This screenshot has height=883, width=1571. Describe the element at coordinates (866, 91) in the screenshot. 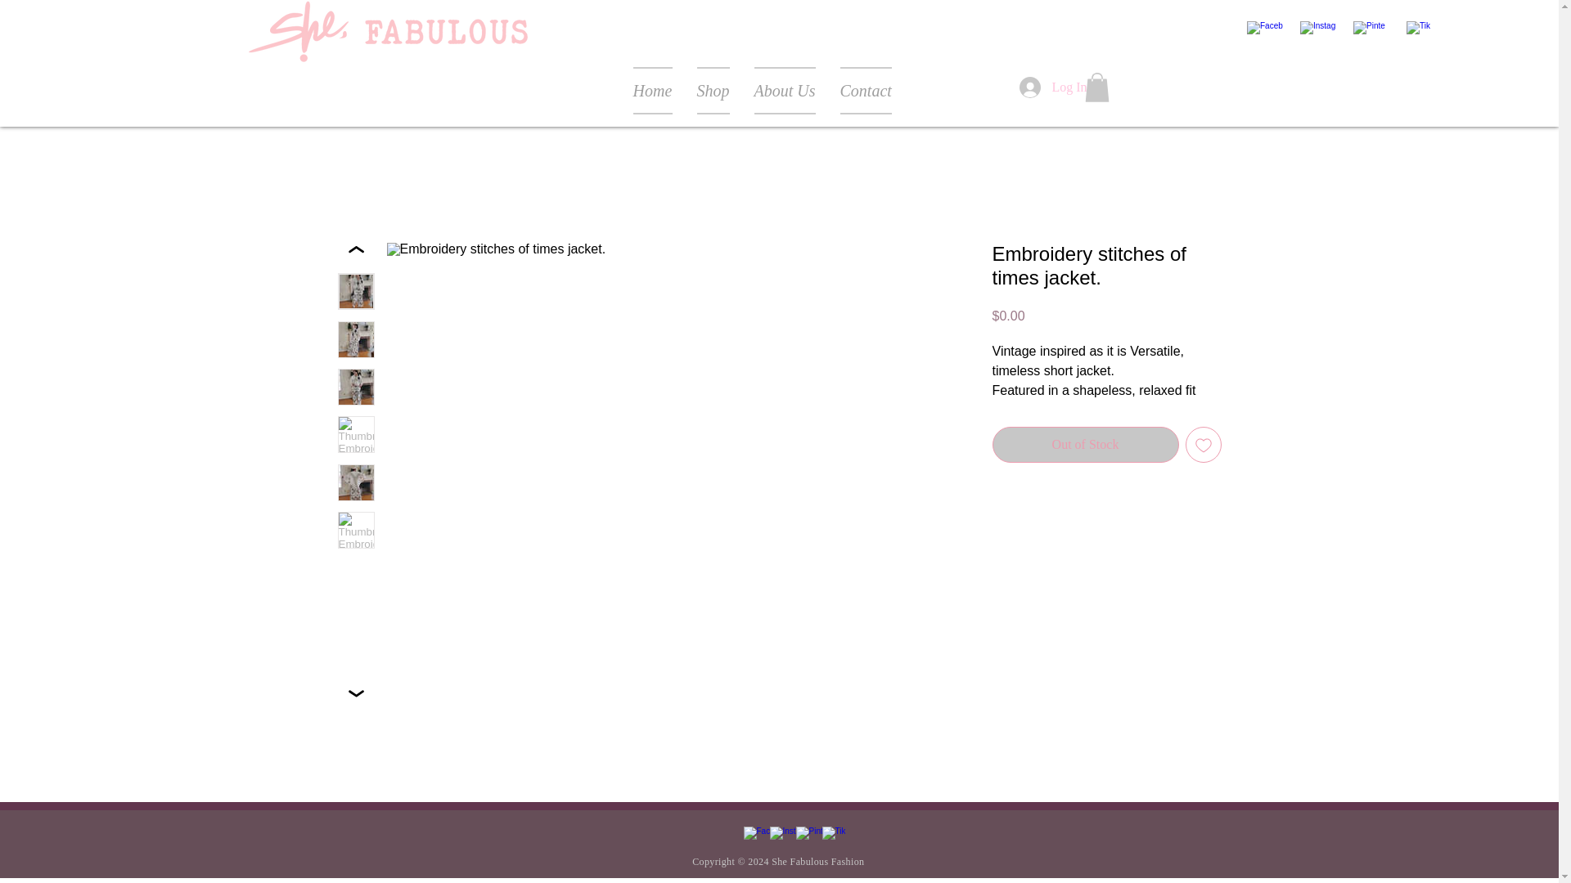

I see `Contact` at that location.